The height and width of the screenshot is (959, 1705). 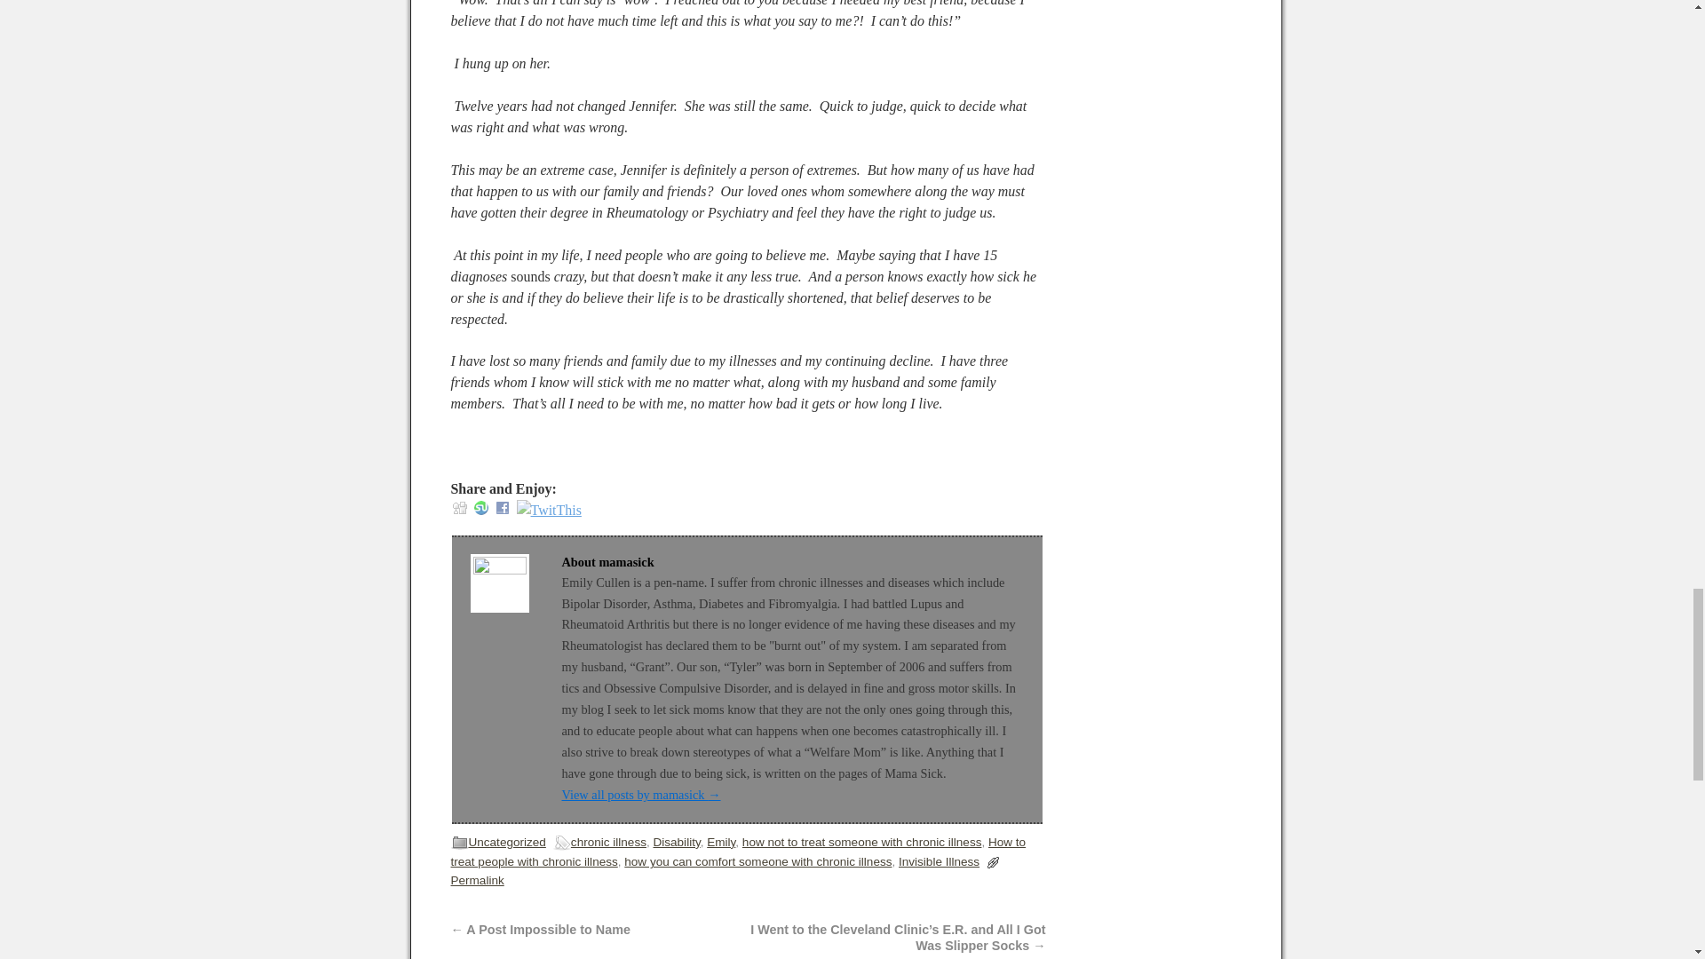 What do you see at coordinates (938, 861) in the screenshot?
I see `Invisible Illness` at bounding box center [938, 861].